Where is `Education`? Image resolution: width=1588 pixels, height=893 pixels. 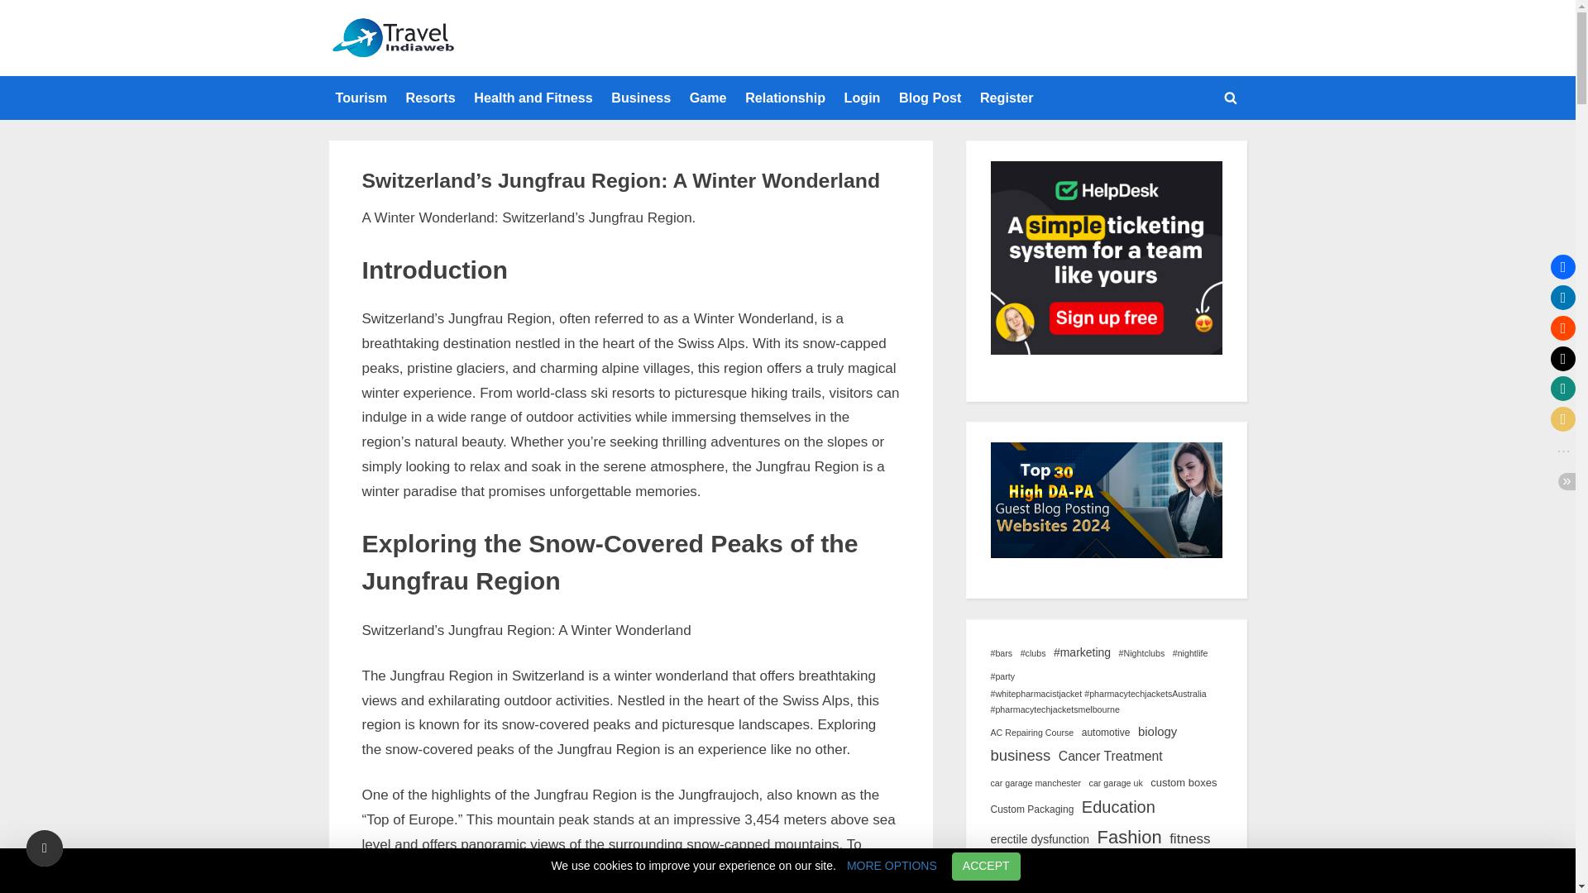 Education is located at coordinates (1118, 807).